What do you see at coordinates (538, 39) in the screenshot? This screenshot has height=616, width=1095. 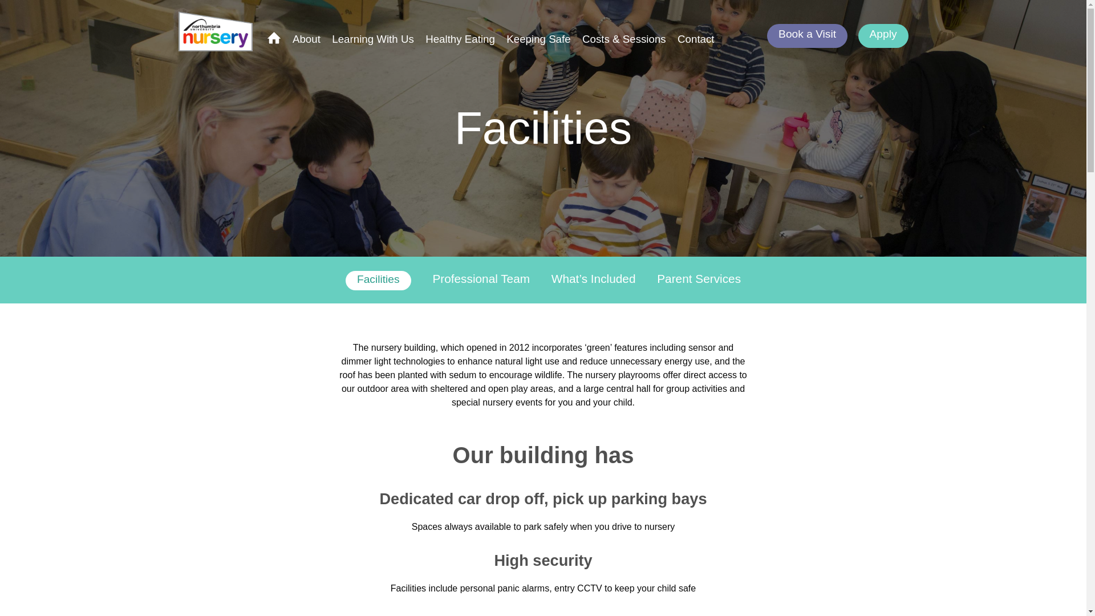 I see `Keeping Safe` at bounding box center [538, 39].